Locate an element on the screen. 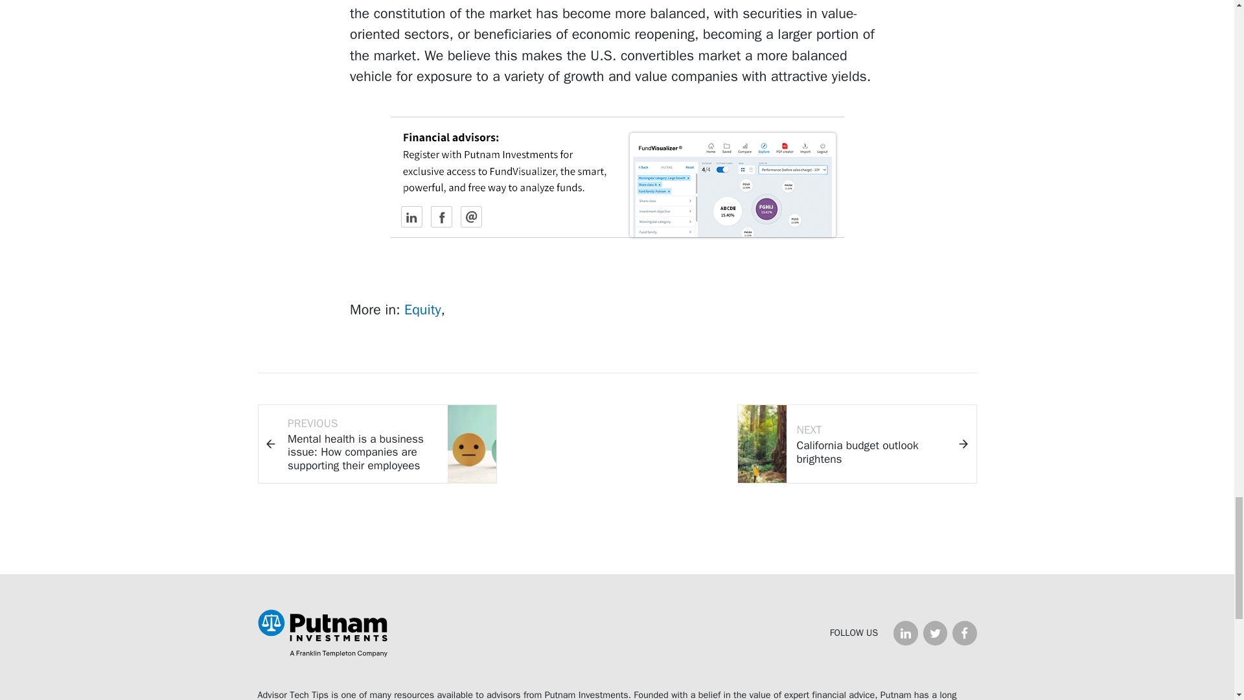 Image resolution: width=1244 pixels, height=700 pixels. Equity is located at coordinates (422, 310).